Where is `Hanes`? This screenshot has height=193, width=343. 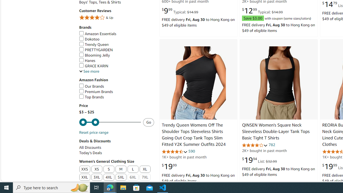 Hanes is located at coordinates (87, 61).